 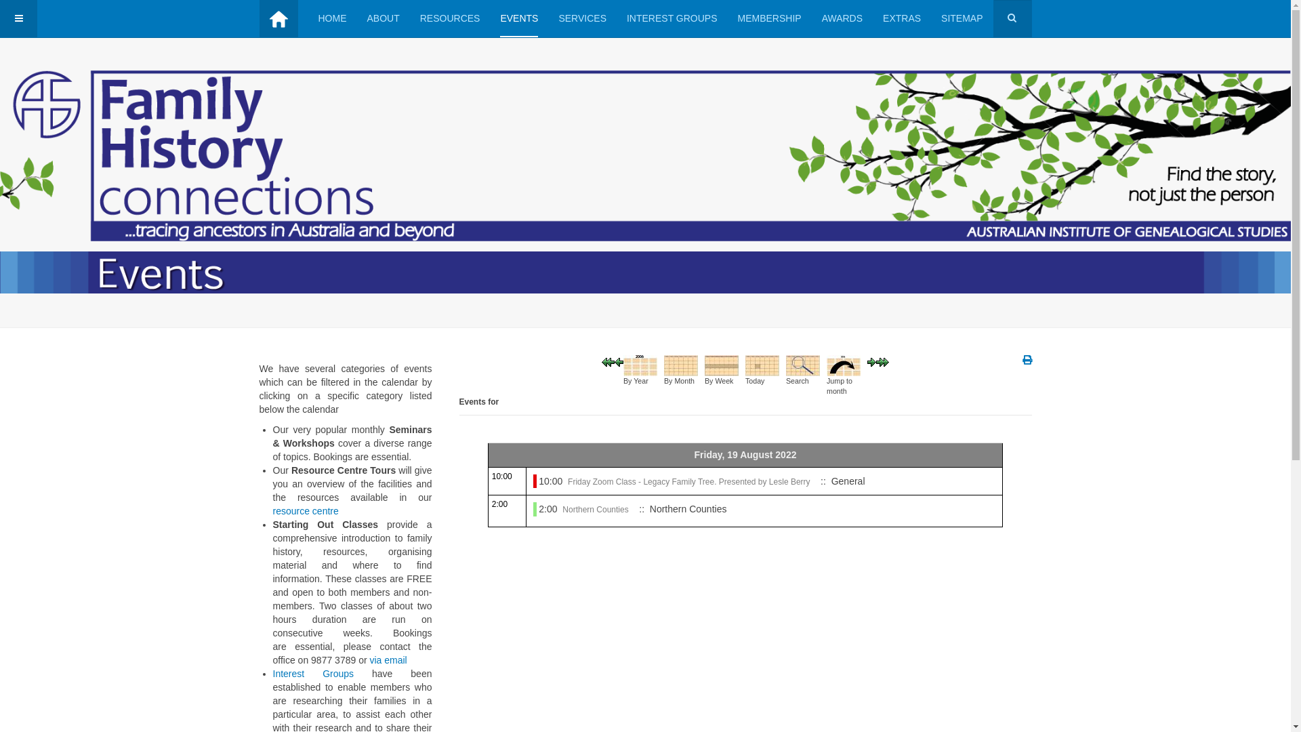 I want to click on Previous day, so click(x=619, y=362).